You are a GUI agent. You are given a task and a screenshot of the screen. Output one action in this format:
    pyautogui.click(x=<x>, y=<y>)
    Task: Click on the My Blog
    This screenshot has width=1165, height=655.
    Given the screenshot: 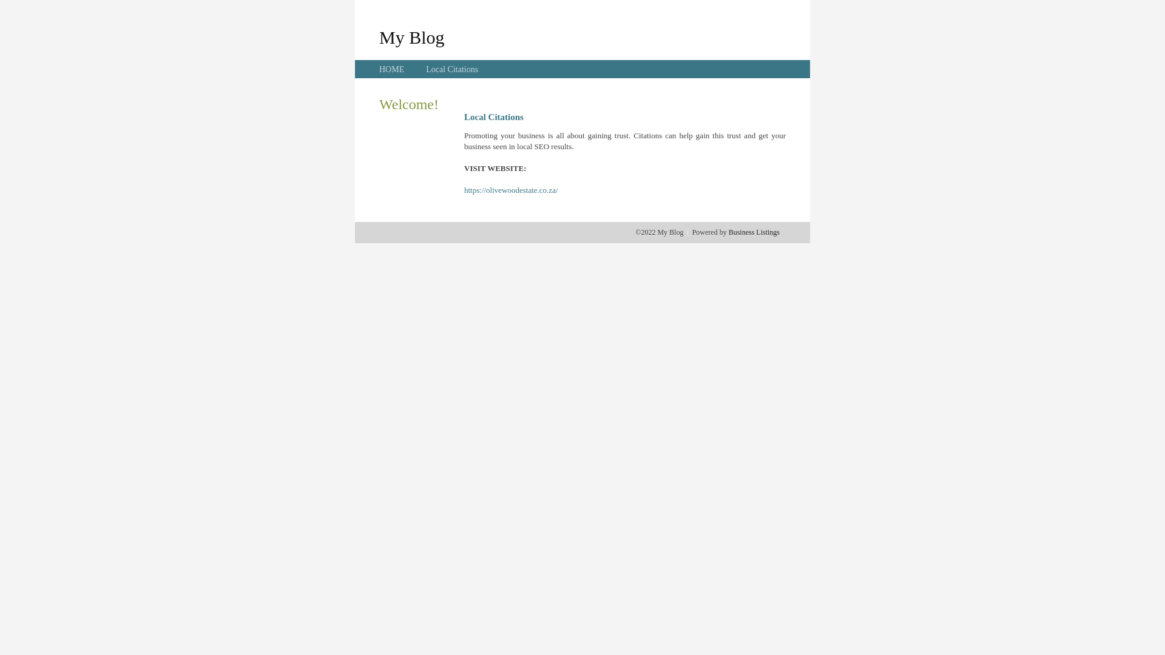 What is the action you would take?
    pyautogui.click(x=412, y=37)
    